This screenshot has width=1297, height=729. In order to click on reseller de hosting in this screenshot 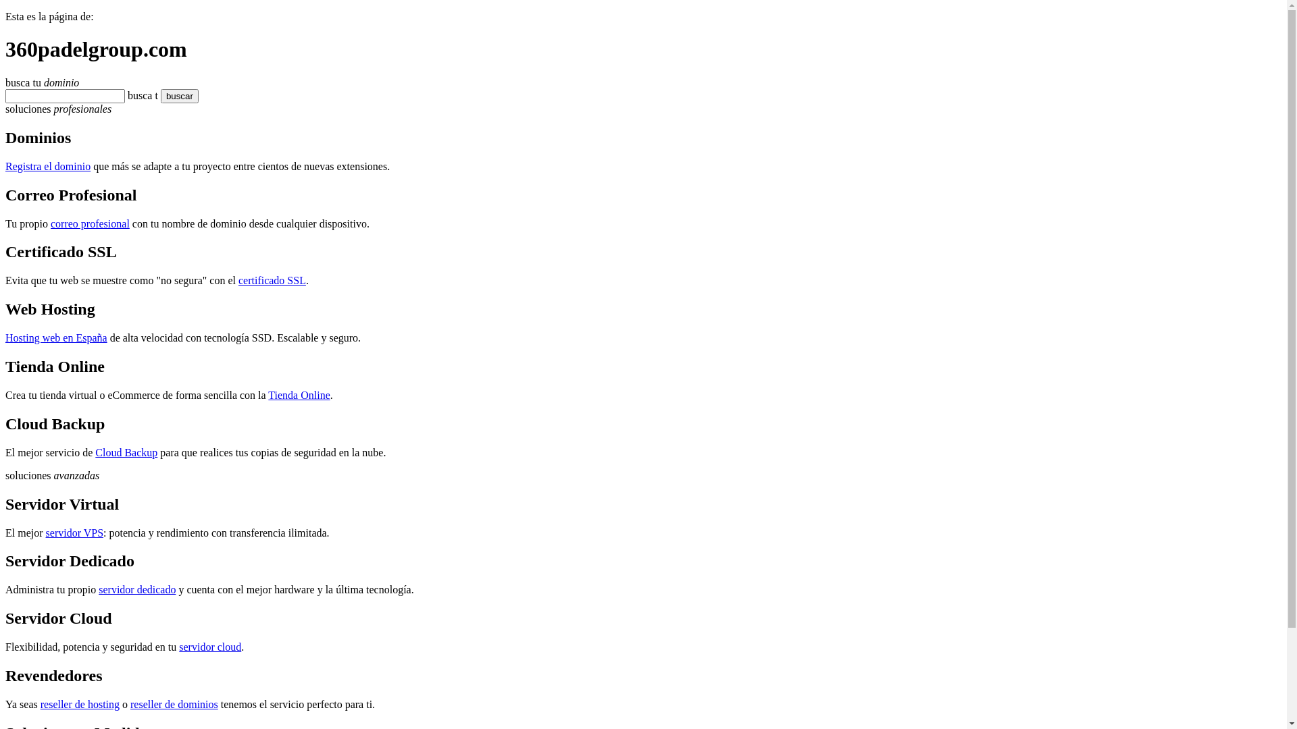, I will do `click(80, 705)`.